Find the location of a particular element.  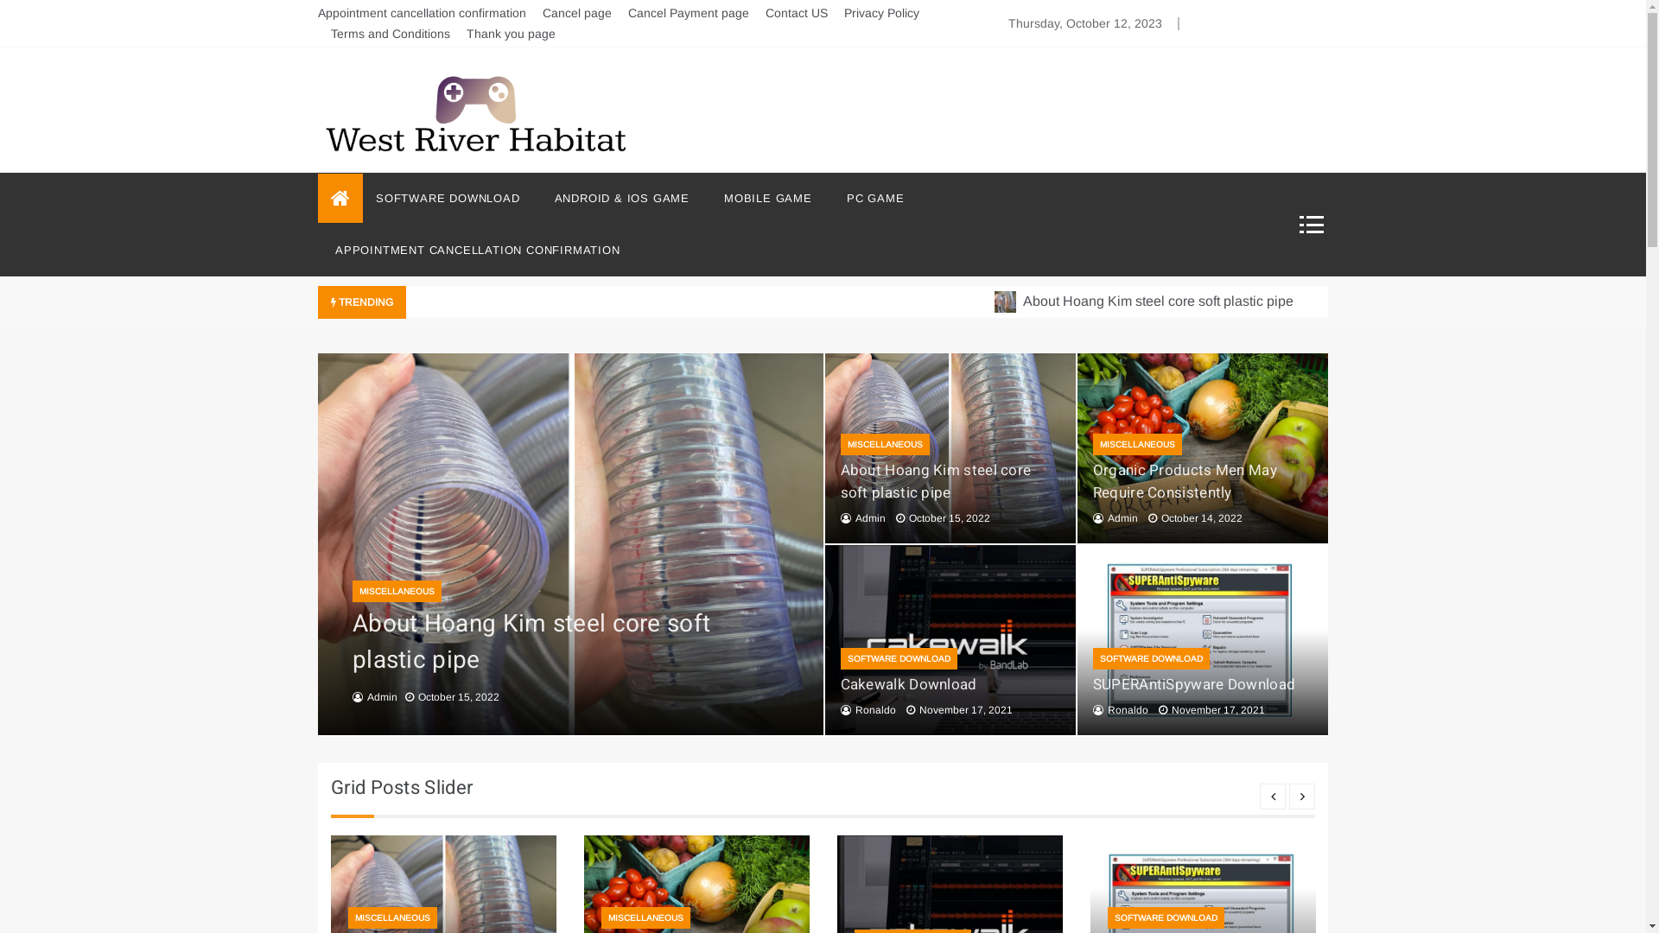

PC GAME is located at coordinates (876, 199).